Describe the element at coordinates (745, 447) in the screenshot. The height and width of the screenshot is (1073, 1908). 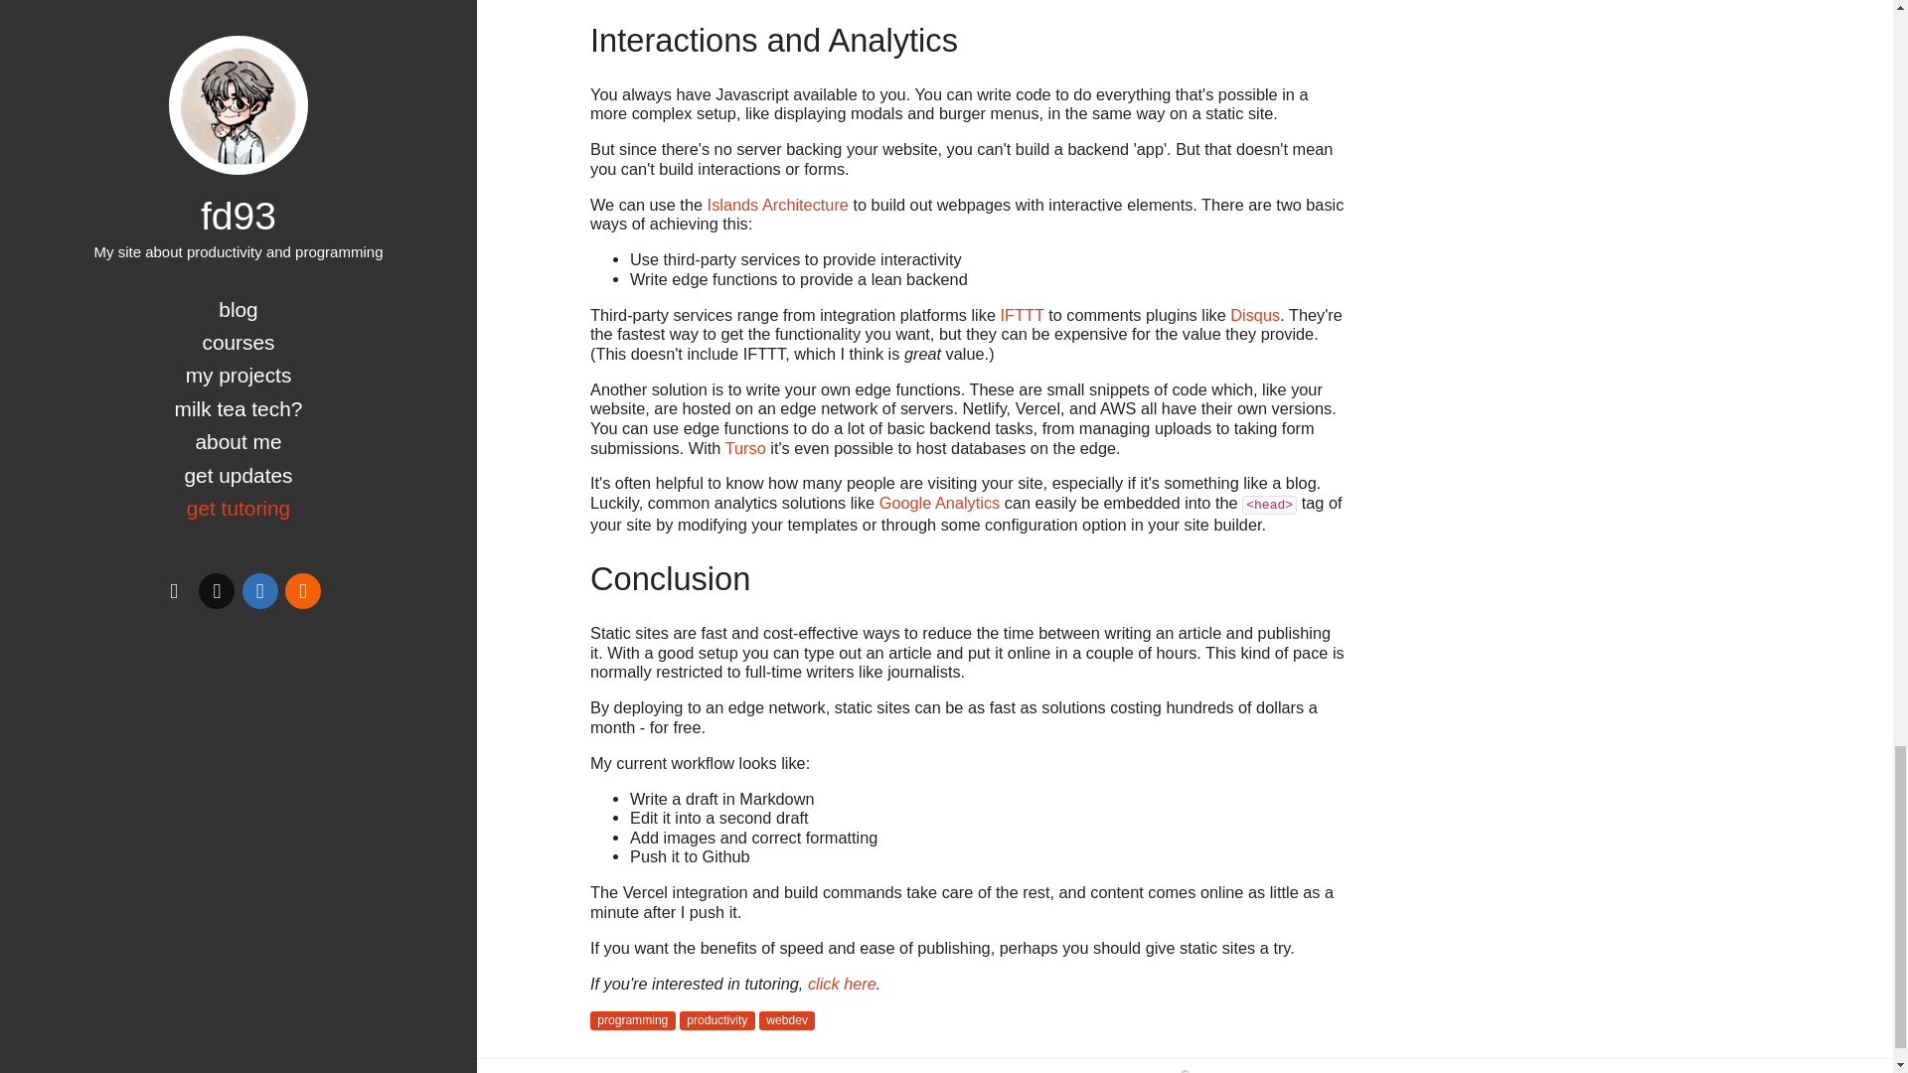
I see `Turso` at that location.